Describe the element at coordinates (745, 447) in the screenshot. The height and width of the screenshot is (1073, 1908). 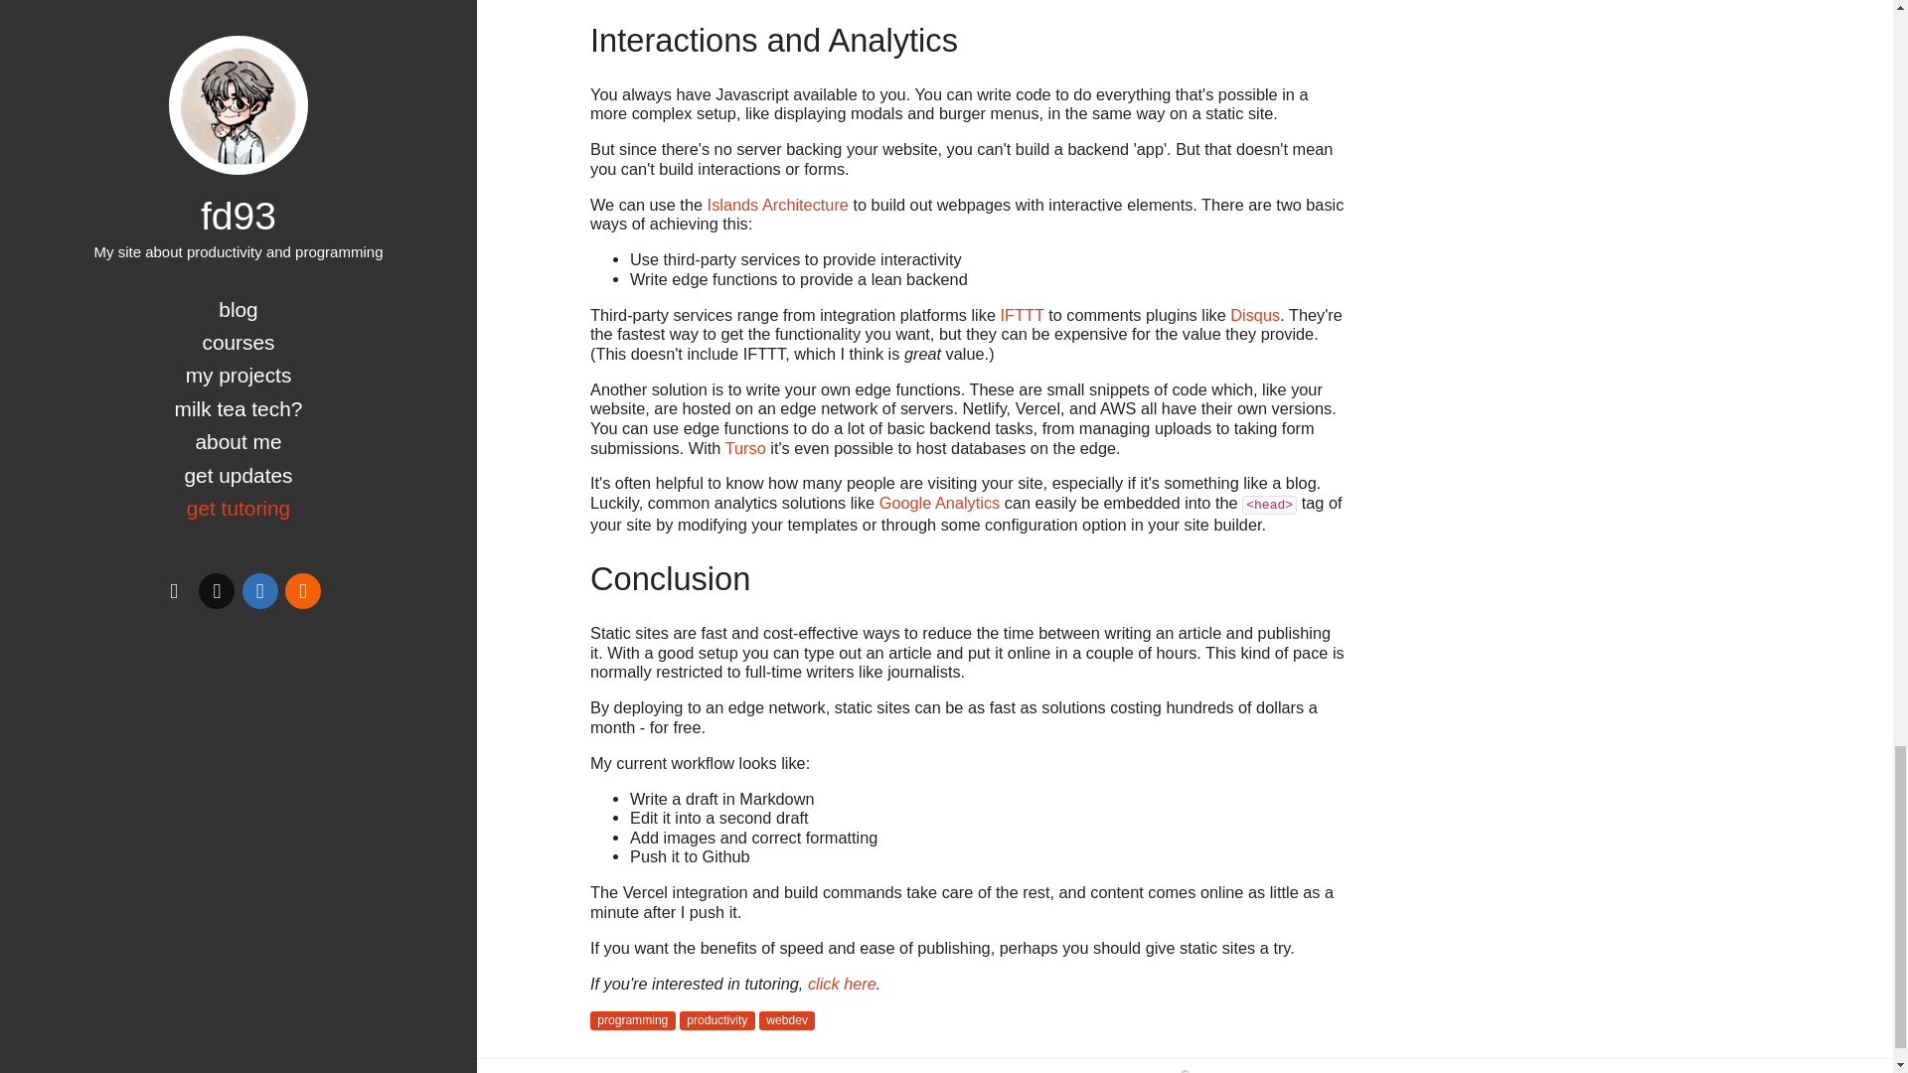
I see `Turso` at that location.